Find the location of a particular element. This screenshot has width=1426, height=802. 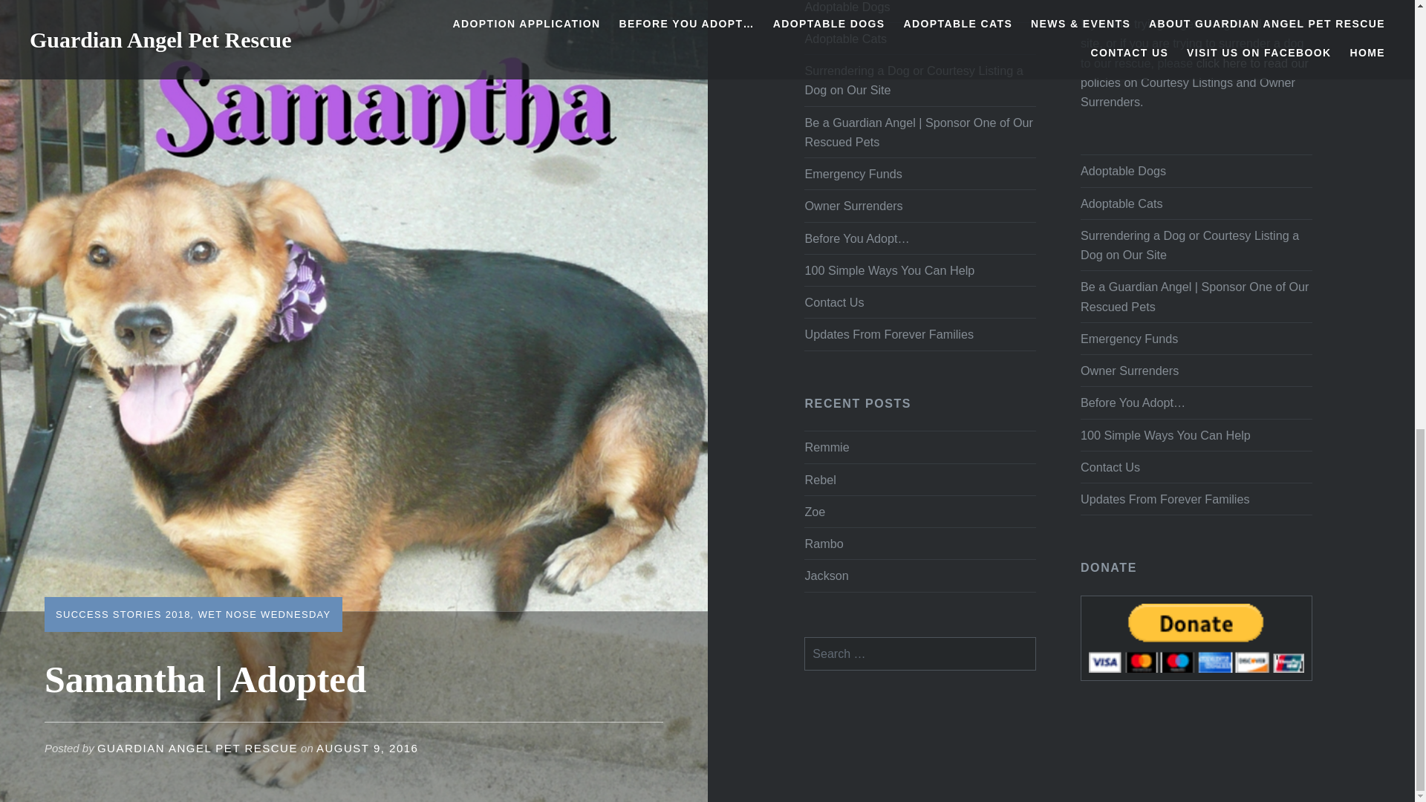

100 Simple Ways You Can Help is located at coordinates (1196, 434).